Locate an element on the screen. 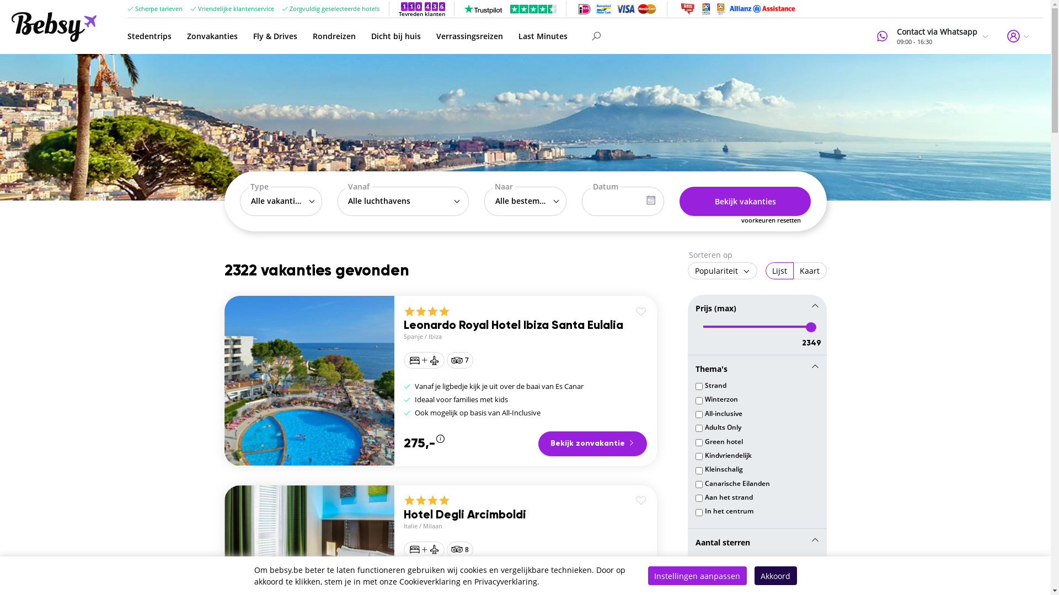 This screenshot has height=595, width=1059. Dicht bij huis is located at coordinates (396, 36).